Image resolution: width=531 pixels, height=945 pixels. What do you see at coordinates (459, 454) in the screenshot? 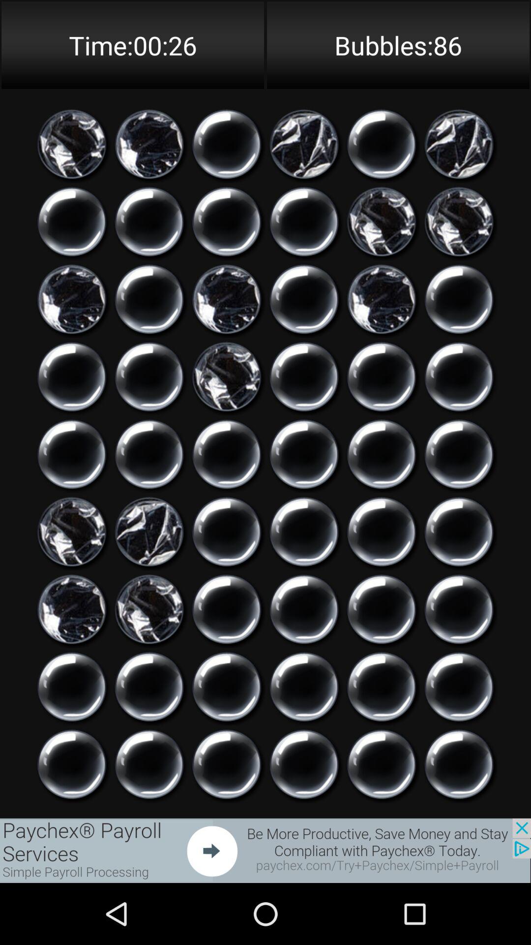
I see `go back` at bounding box center [459, 454].